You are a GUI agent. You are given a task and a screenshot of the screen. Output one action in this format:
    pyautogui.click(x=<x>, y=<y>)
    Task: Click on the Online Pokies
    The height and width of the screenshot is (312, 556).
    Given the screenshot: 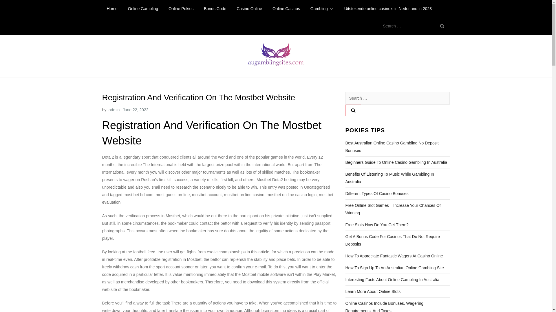 What is the action you would take?
    pyautogui.click(x=181, y=9)
    